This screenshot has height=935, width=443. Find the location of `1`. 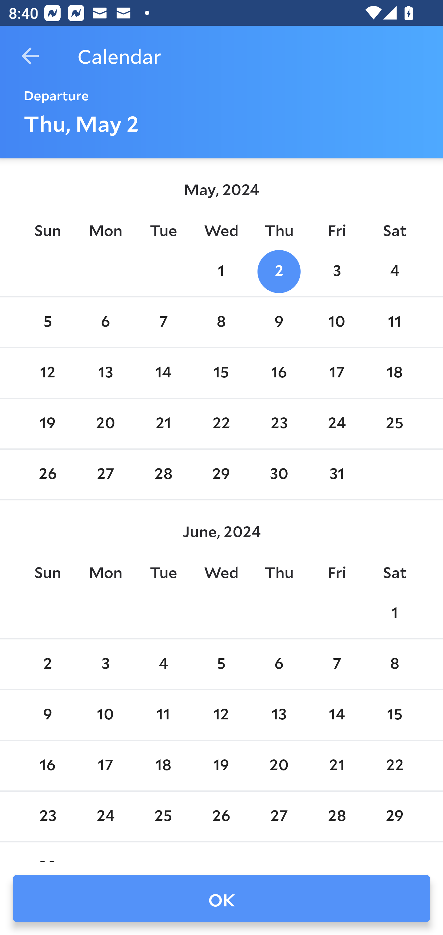

1 is located at coordinates (394, 613).